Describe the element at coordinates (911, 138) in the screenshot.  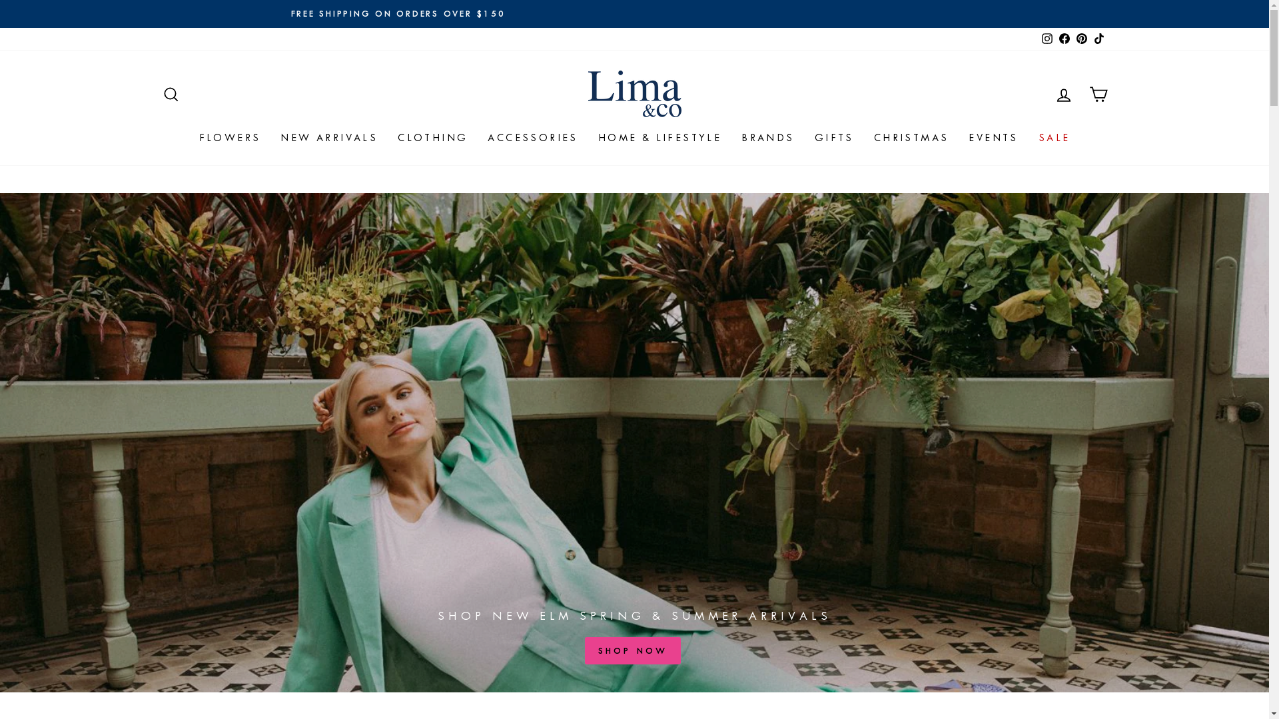
I see `CHRISTMAS` at that location.